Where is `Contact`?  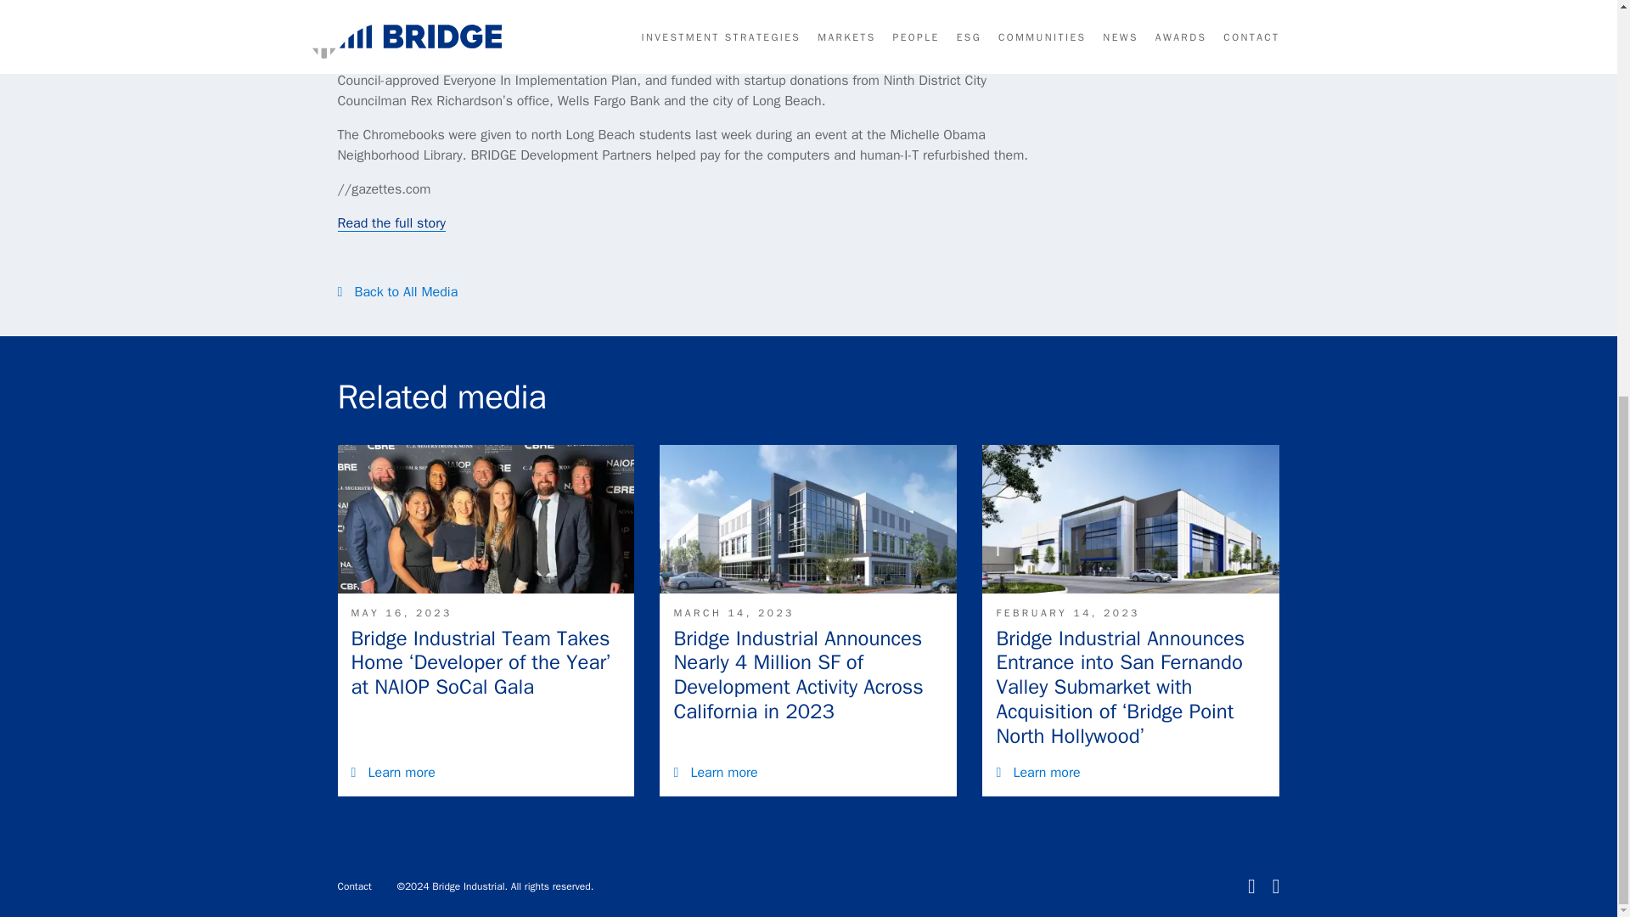
Contact is located at coordinates (354, 886).